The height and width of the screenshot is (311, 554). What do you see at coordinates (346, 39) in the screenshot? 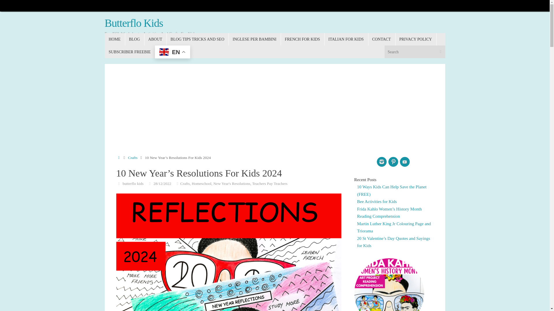
I see `ITALIAN FOR KIDS` at bounding box center [346, 39].